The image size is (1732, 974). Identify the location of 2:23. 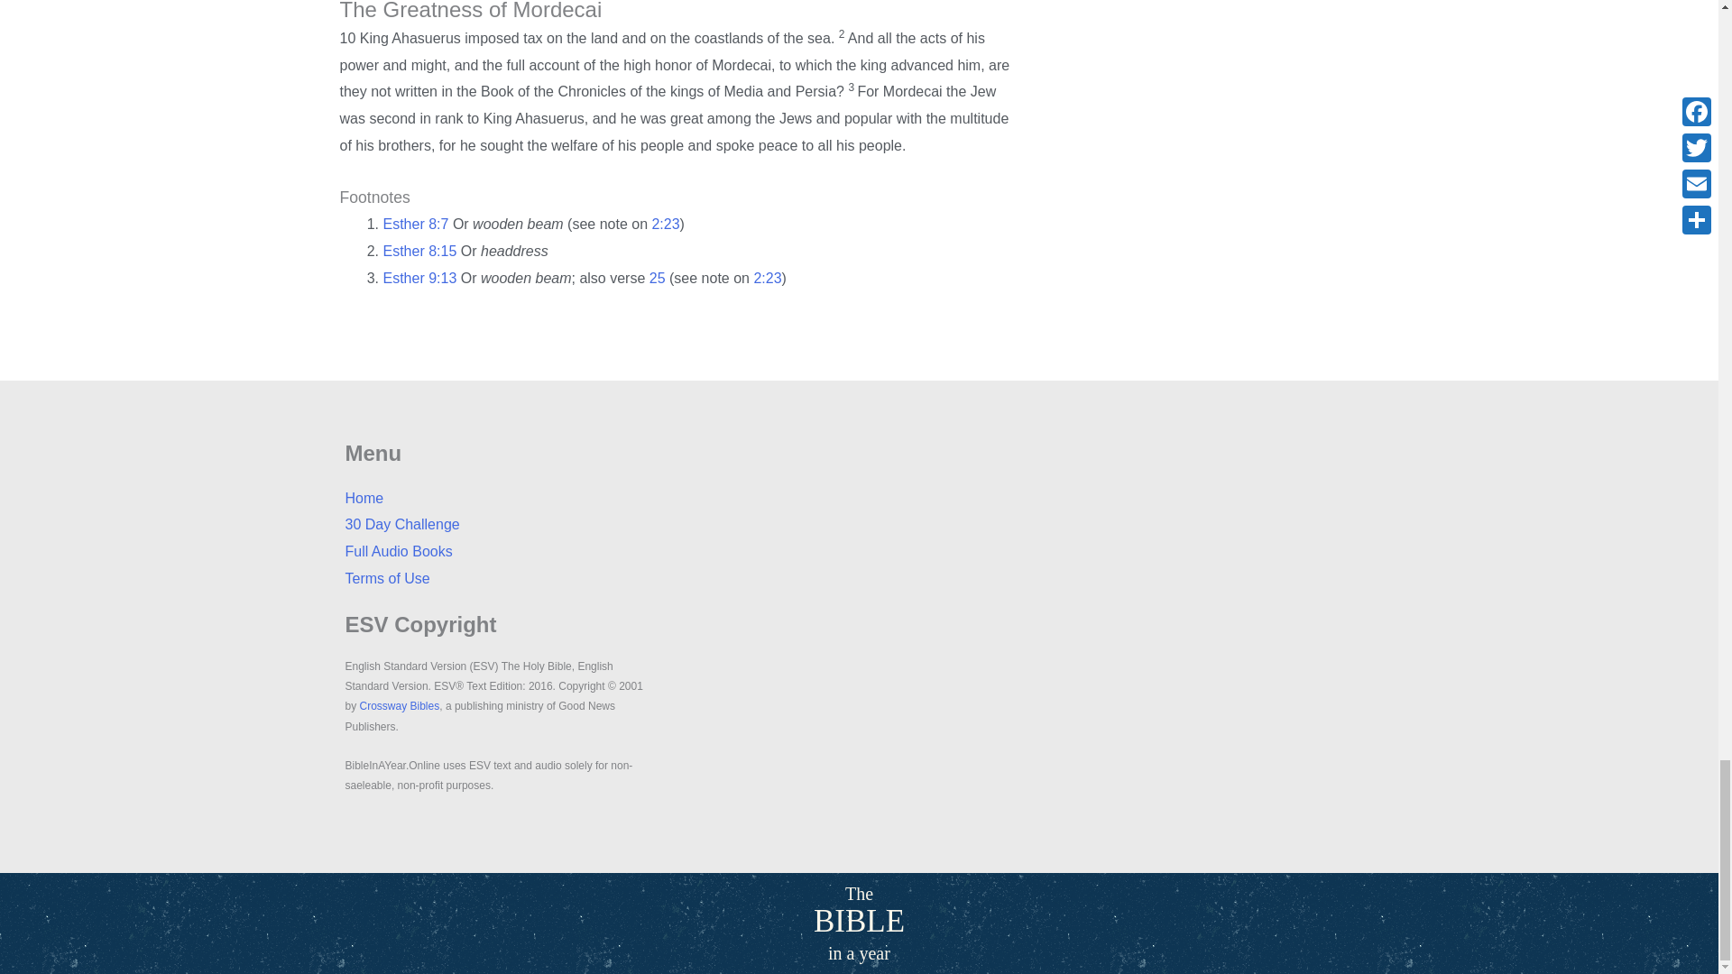
(767, 278).